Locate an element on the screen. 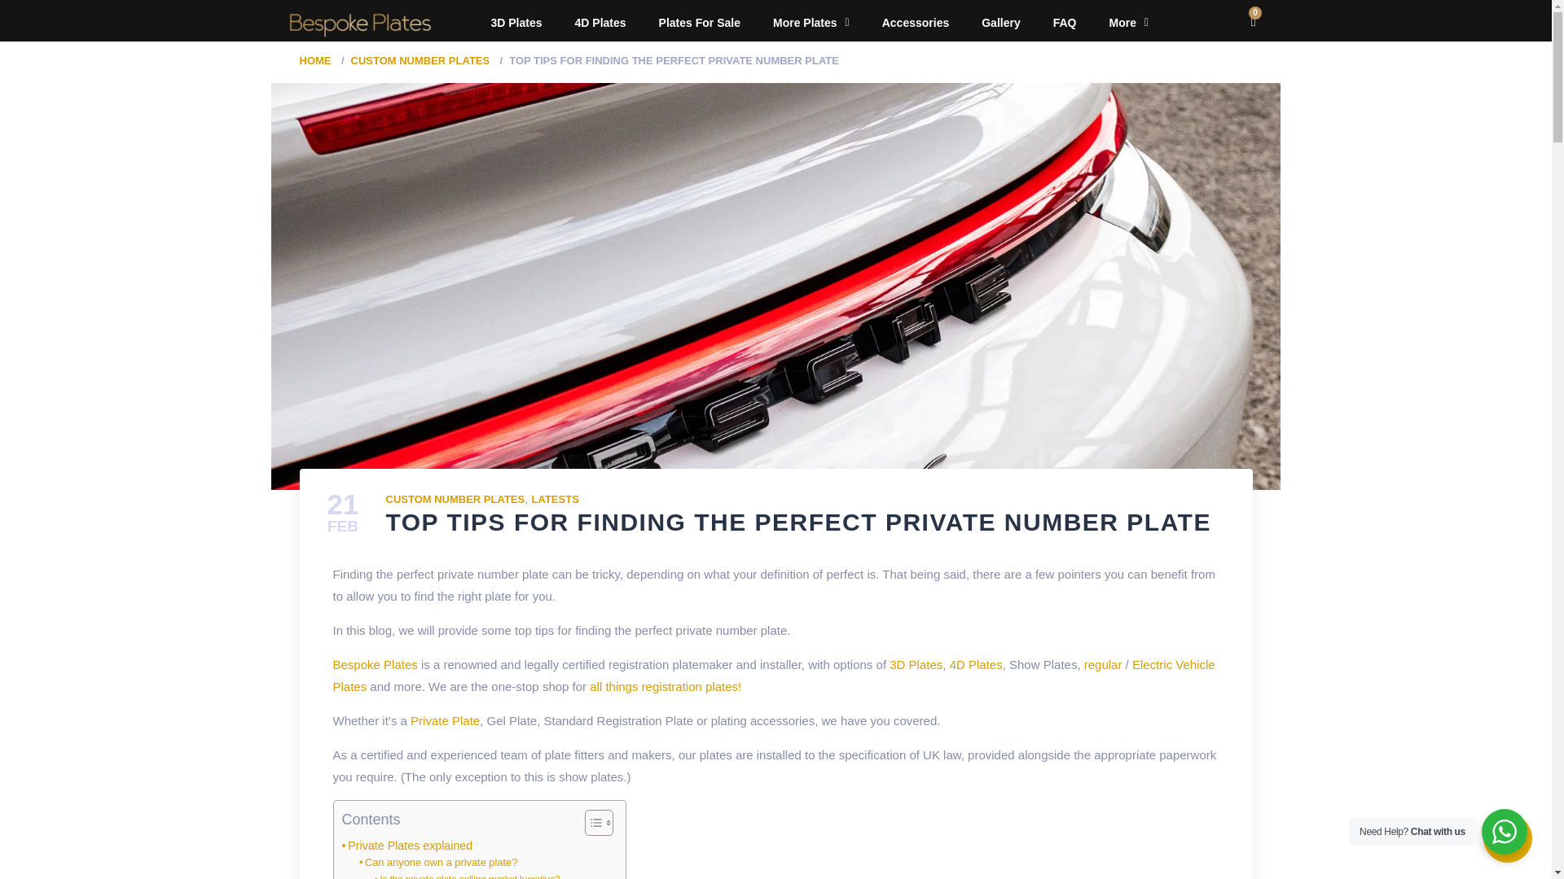 The height and width of the screenshot is (879, 1564). Gallery is located at coordinates (1000, 23).